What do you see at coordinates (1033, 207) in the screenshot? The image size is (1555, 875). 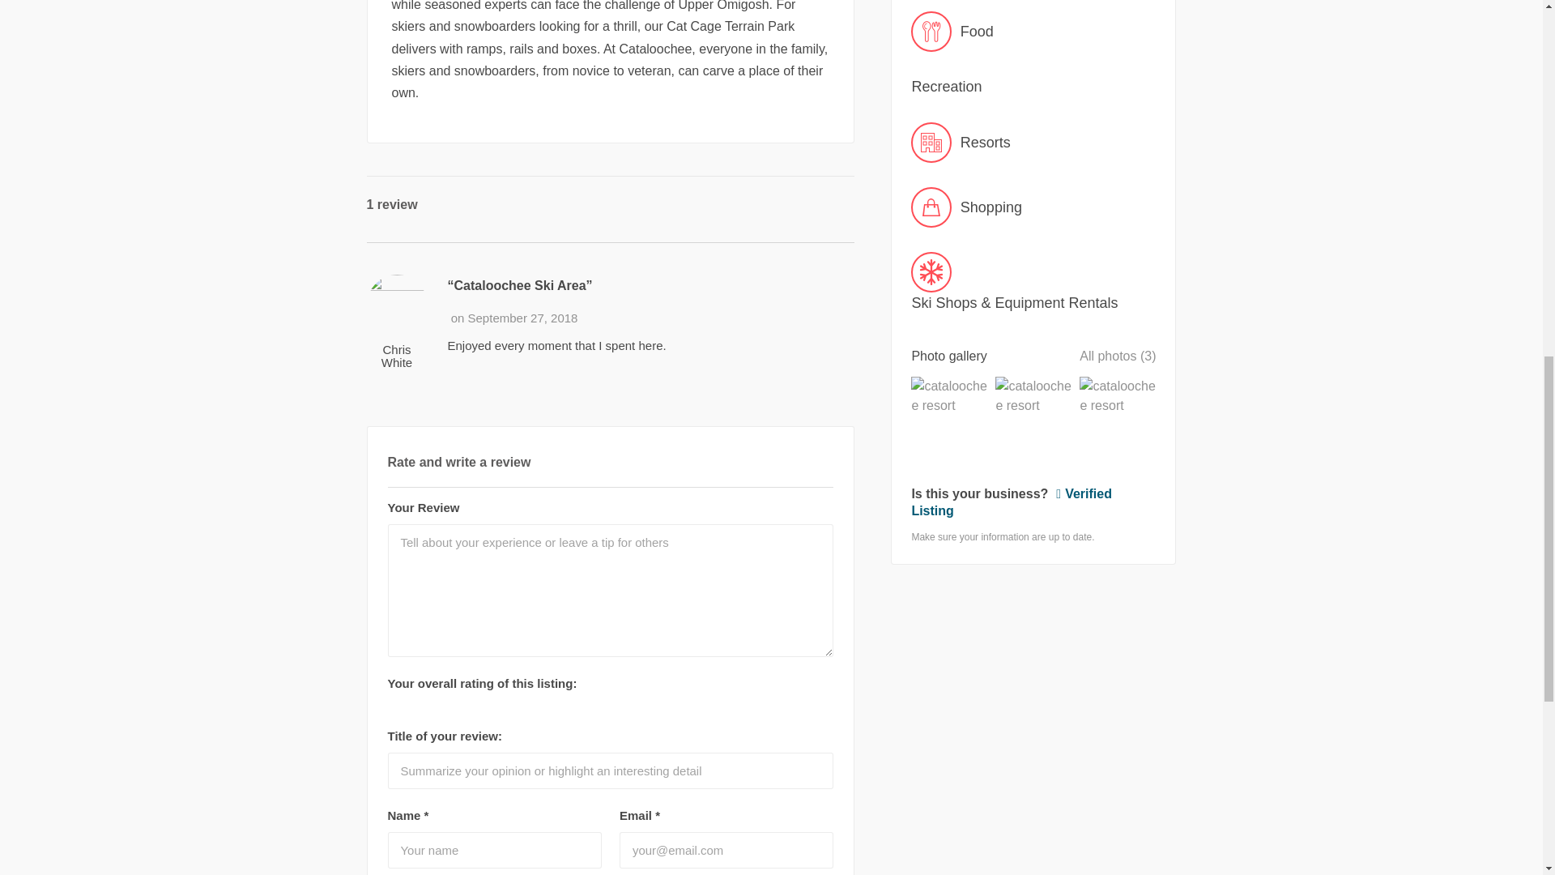 I see `Shopping` at bounding box center [1033, 207].